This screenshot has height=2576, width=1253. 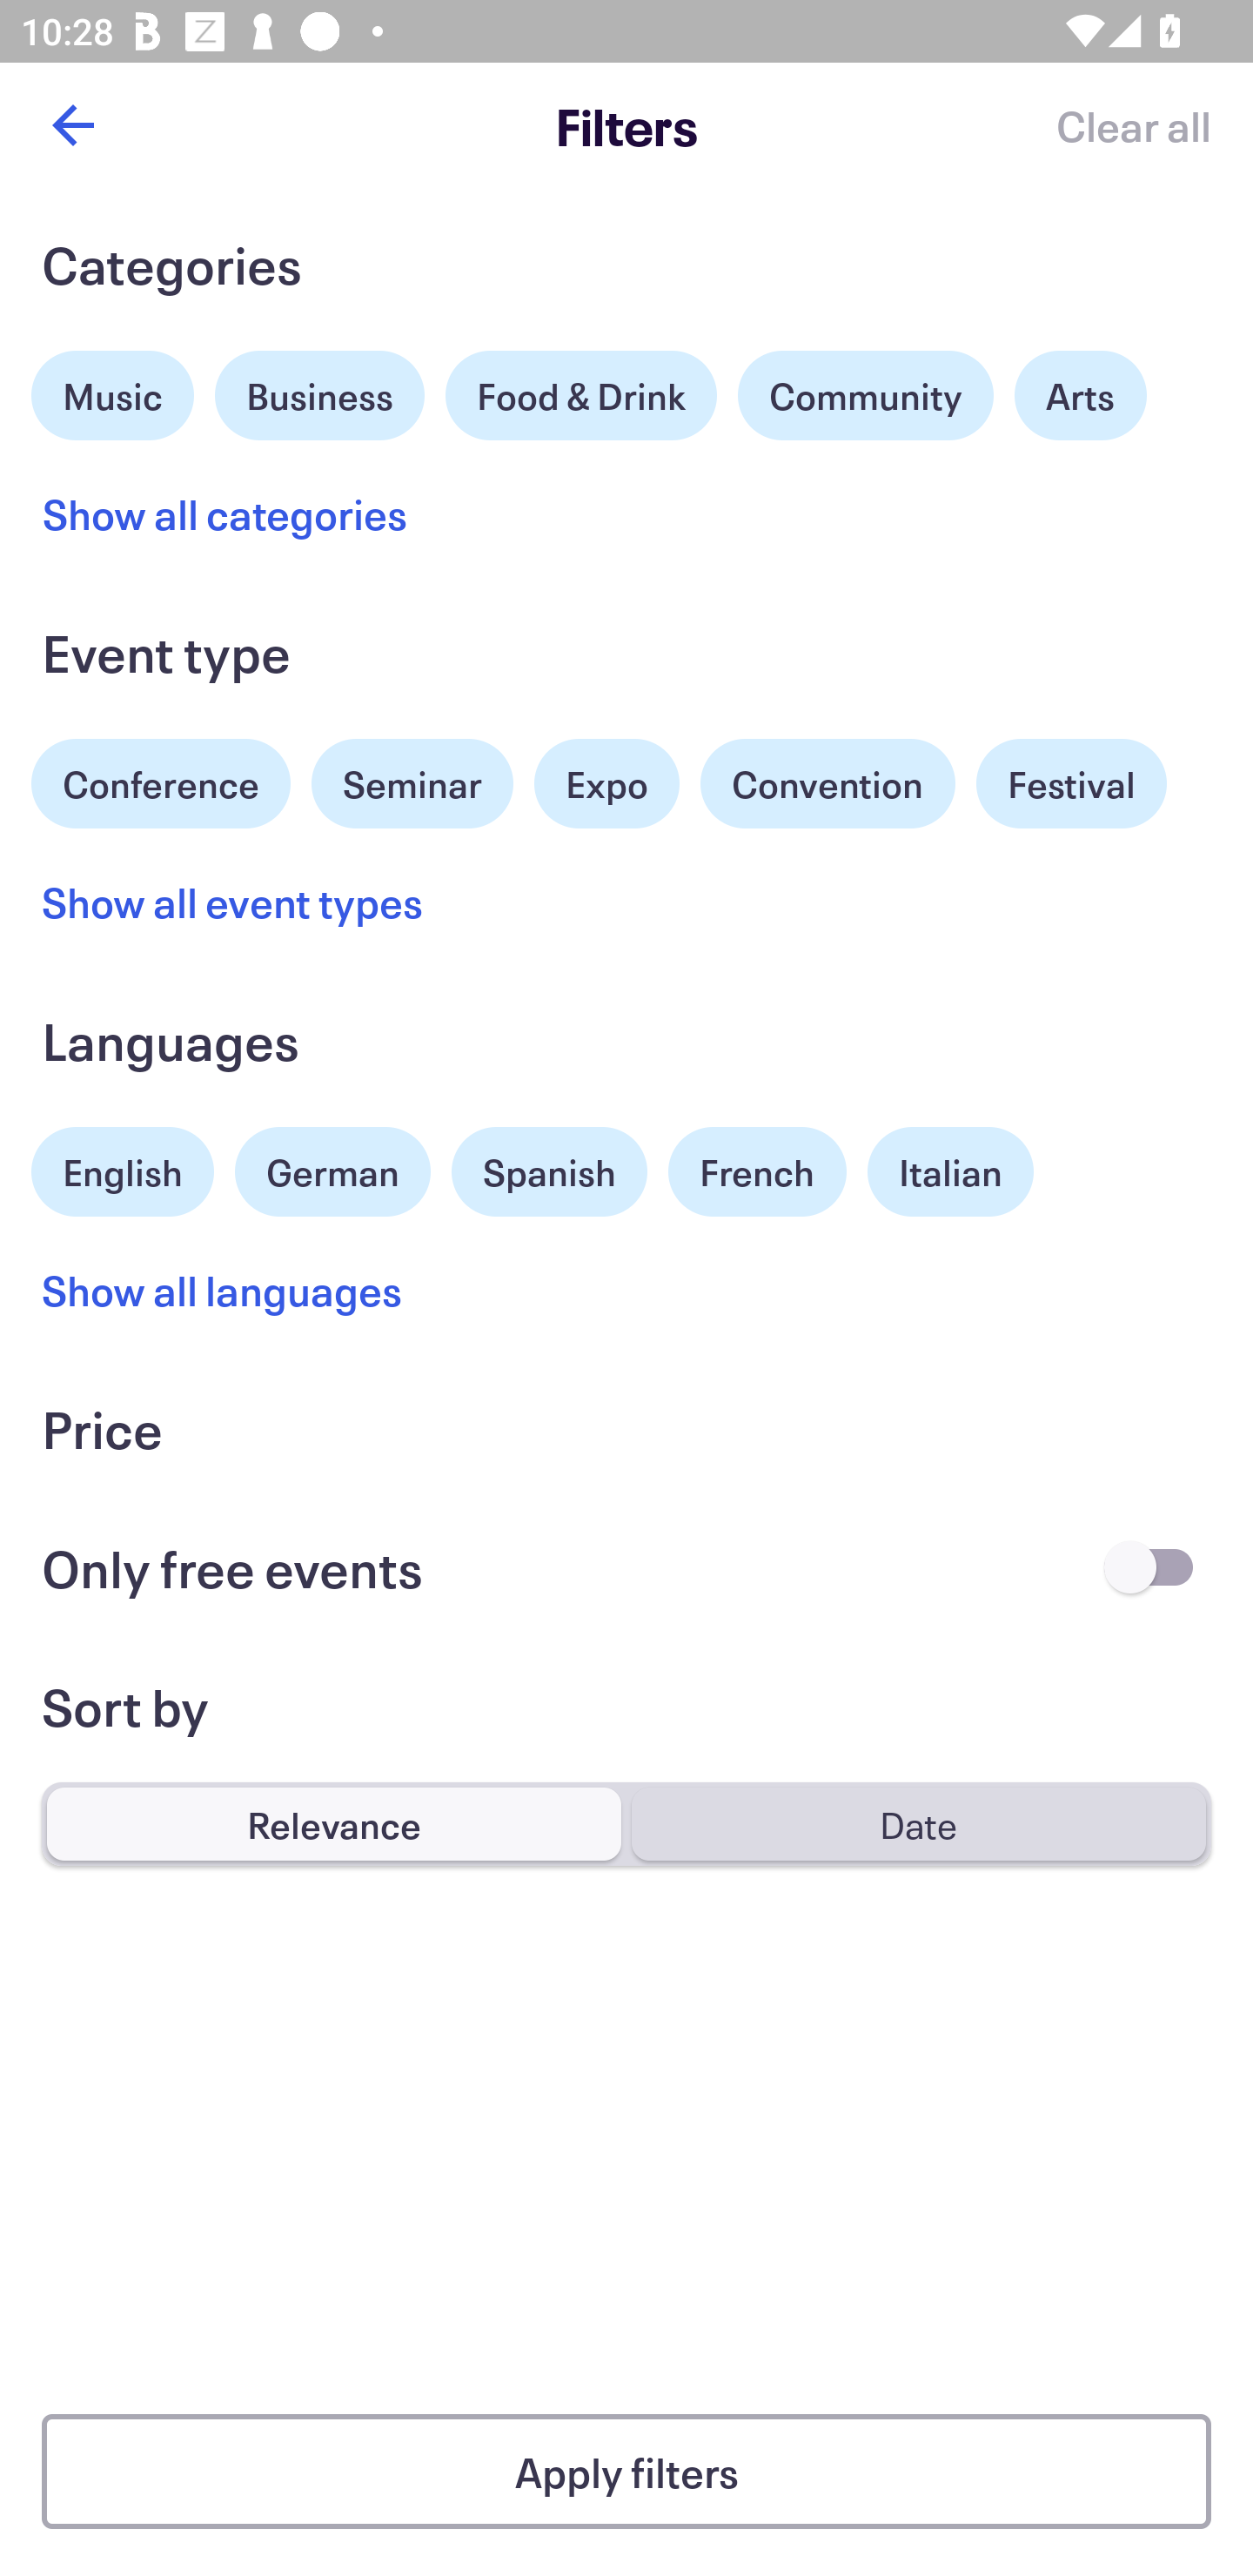 What do you see at coordinates (334, 1823) in the screenshot?
I see `Relevance` at bounding box center [334, 1823].